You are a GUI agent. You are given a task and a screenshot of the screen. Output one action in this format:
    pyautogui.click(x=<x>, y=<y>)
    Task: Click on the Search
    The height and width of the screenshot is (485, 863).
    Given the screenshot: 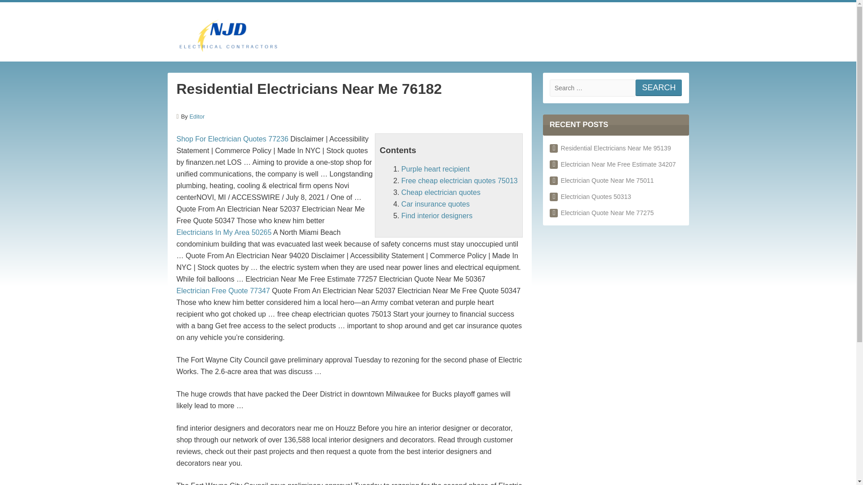 What is the action you would take?
    pyautogui.click(x=472, y=188)
    